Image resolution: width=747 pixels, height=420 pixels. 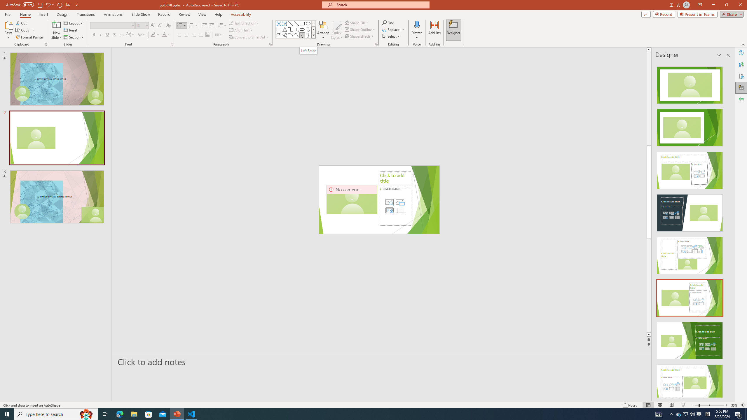 I want to click on Font Size, so click(x=142, y=26).